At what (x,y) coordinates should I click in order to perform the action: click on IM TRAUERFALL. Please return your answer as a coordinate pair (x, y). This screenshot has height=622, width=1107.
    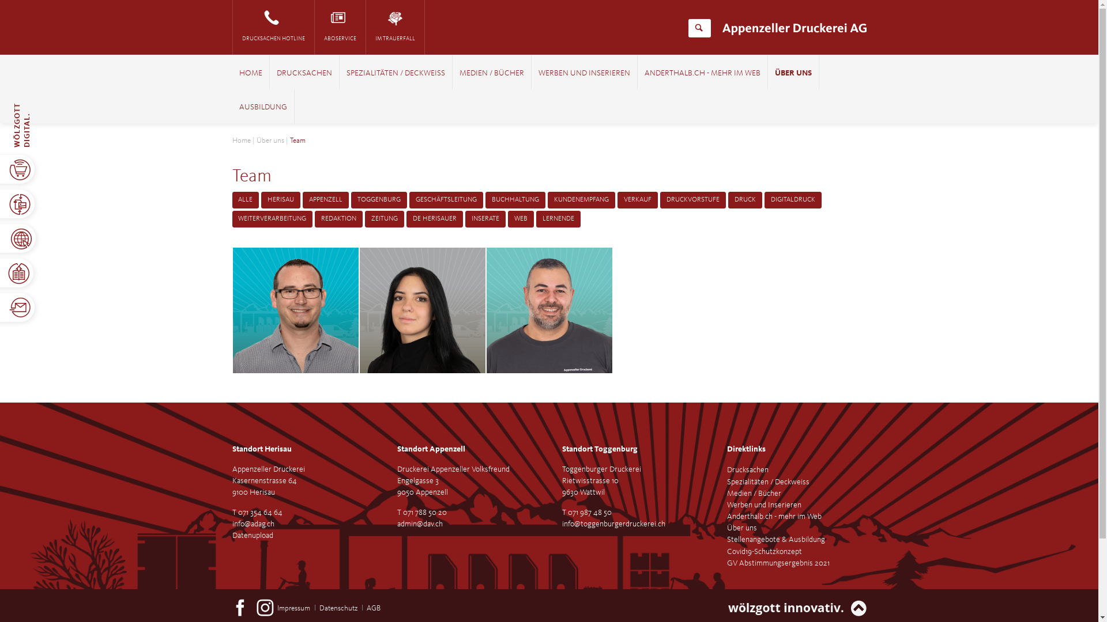
    Looking at the image, I should click on (394, 28).